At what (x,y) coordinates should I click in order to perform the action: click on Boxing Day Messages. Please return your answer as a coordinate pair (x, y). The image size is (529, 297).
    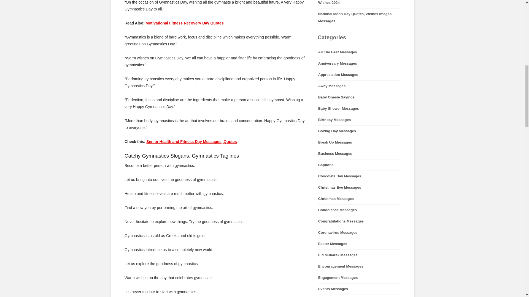
    Looking at the image, I should click on (359, 131).